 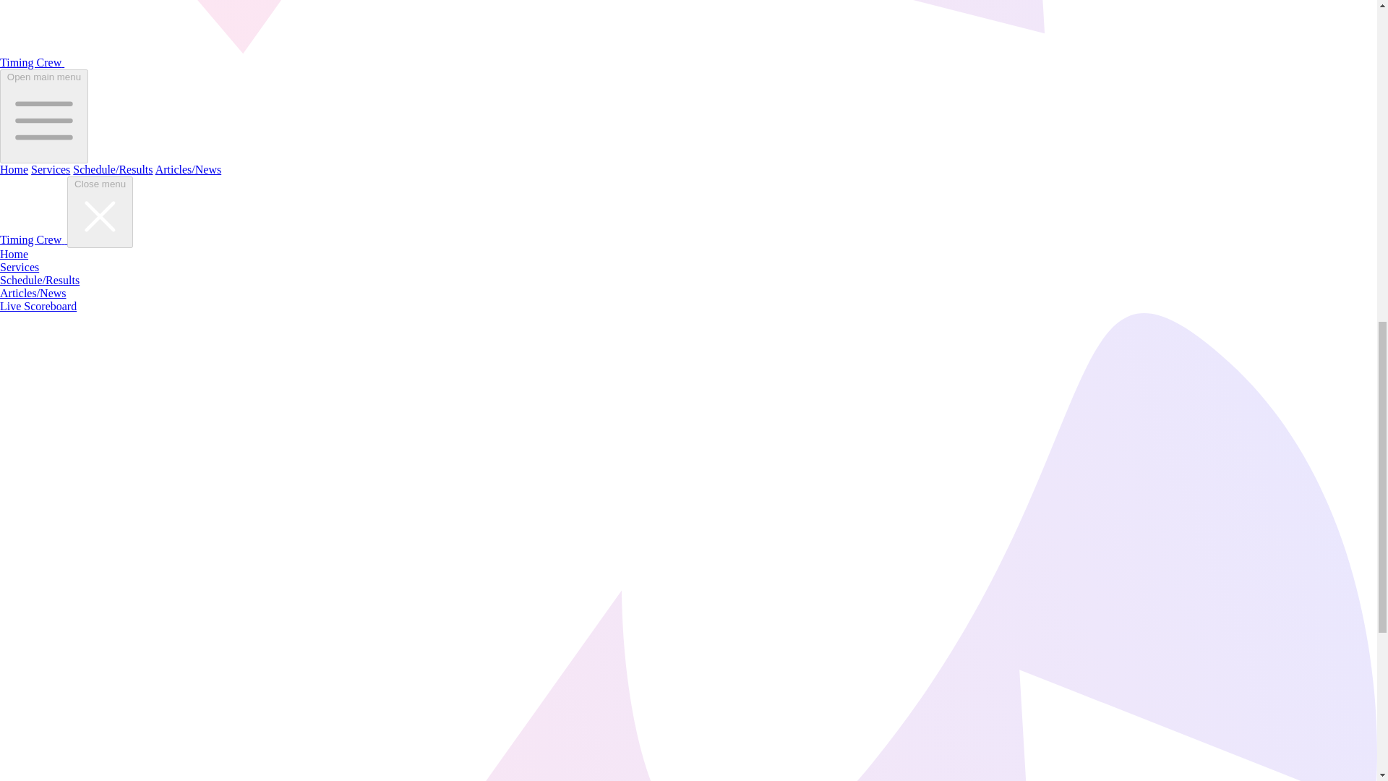 I want to click on Timing Crew, so click(x=33, y=239).